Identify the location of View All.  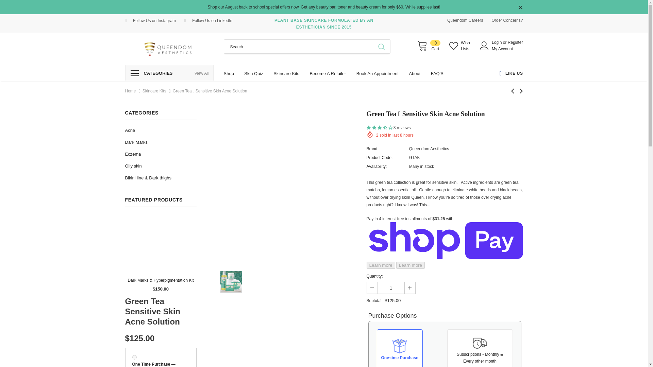
(465, 20).